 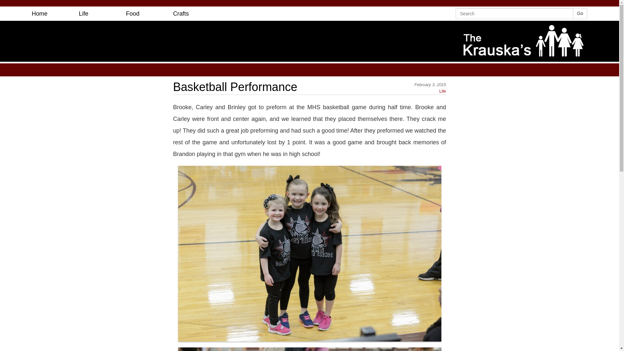 What do you see at coordinates (443, 91) in the screenshot?
I see `Life` at bounding box center [443, 91].